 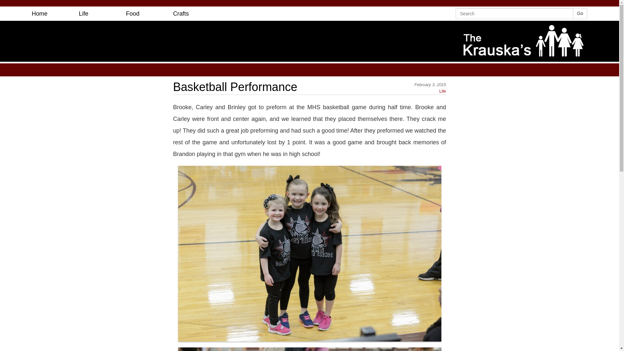 What do you see at coordinates (443, 91) in the screenshot?
I see `Life` at bounding box center [443, 91].